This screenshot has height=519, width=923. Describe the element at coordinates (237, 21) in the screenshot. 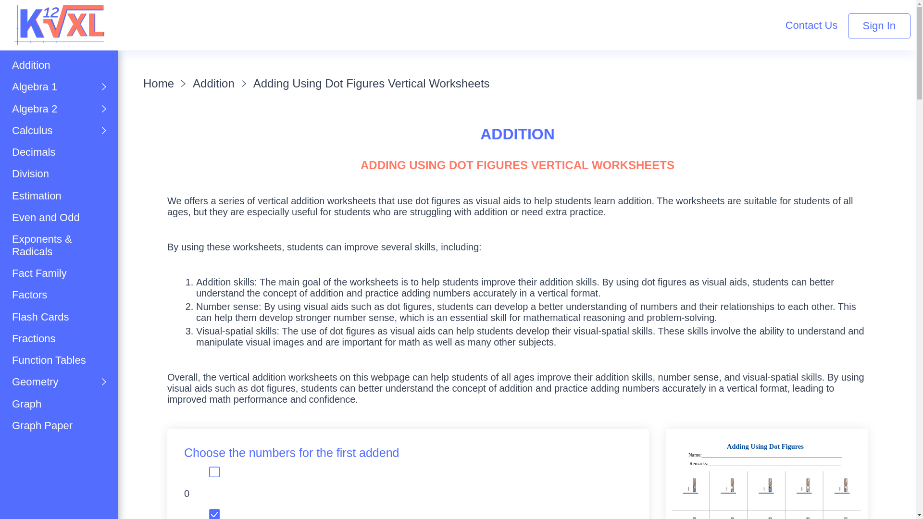

I see `Advertisement` at that location.